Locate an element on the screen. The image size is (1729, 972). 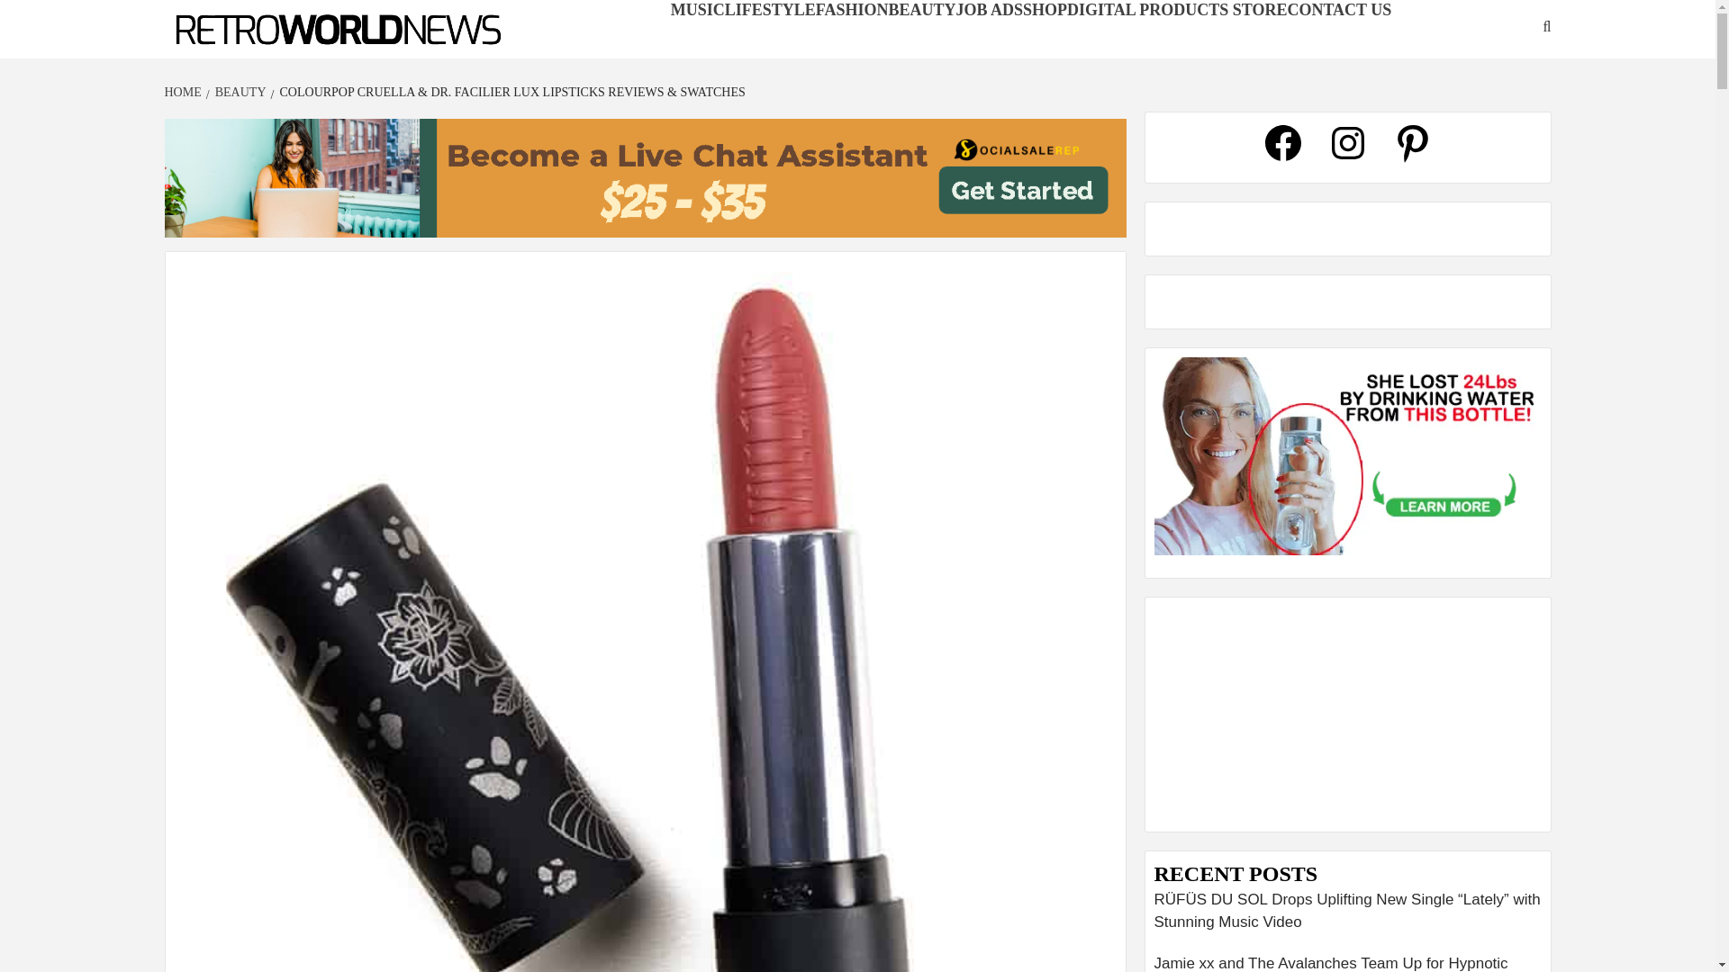
FASHION is located at coordinates (852, 9).